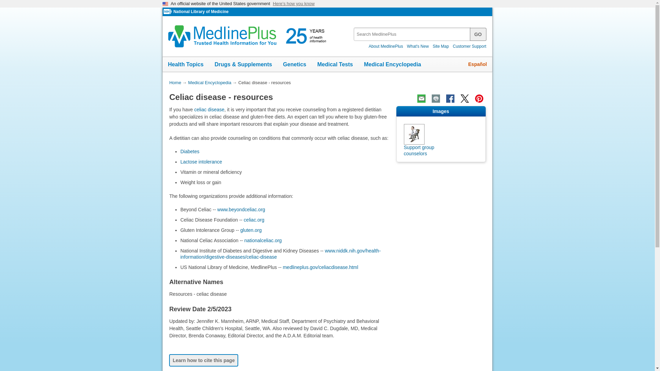 The height and width of the screenshot is (371, 660). Describe the element at coordinates (263, 240) in the screenshot. I see `External link: please review our privacy policy.` at that location.